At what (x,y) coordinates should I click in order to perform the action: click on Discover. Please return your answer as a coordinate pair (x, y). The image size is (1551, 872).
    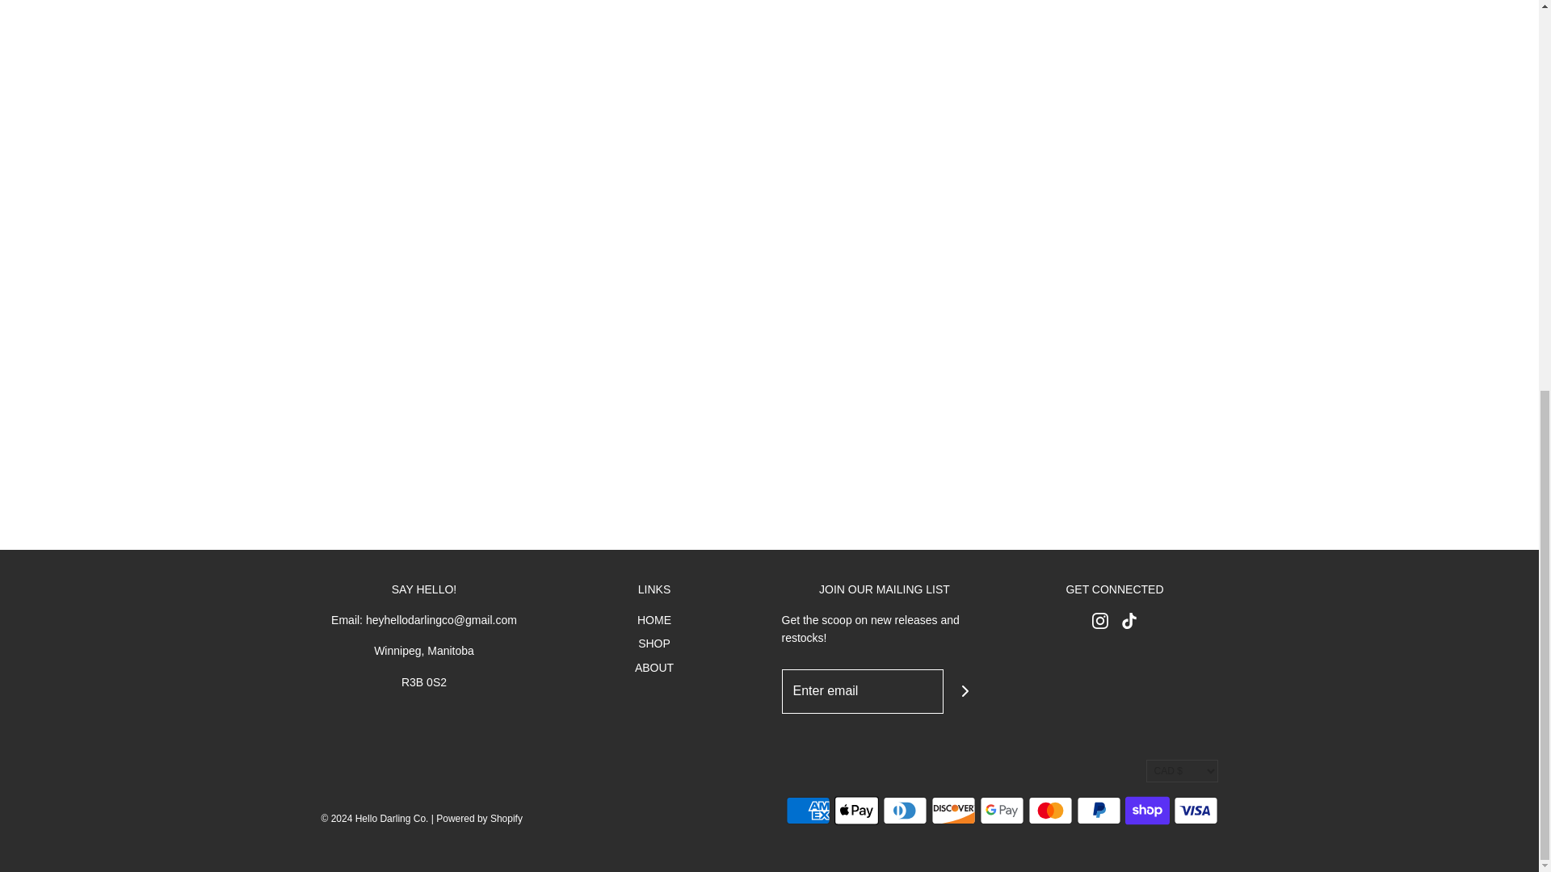
    Looking at the image, I should click on (953, 810).